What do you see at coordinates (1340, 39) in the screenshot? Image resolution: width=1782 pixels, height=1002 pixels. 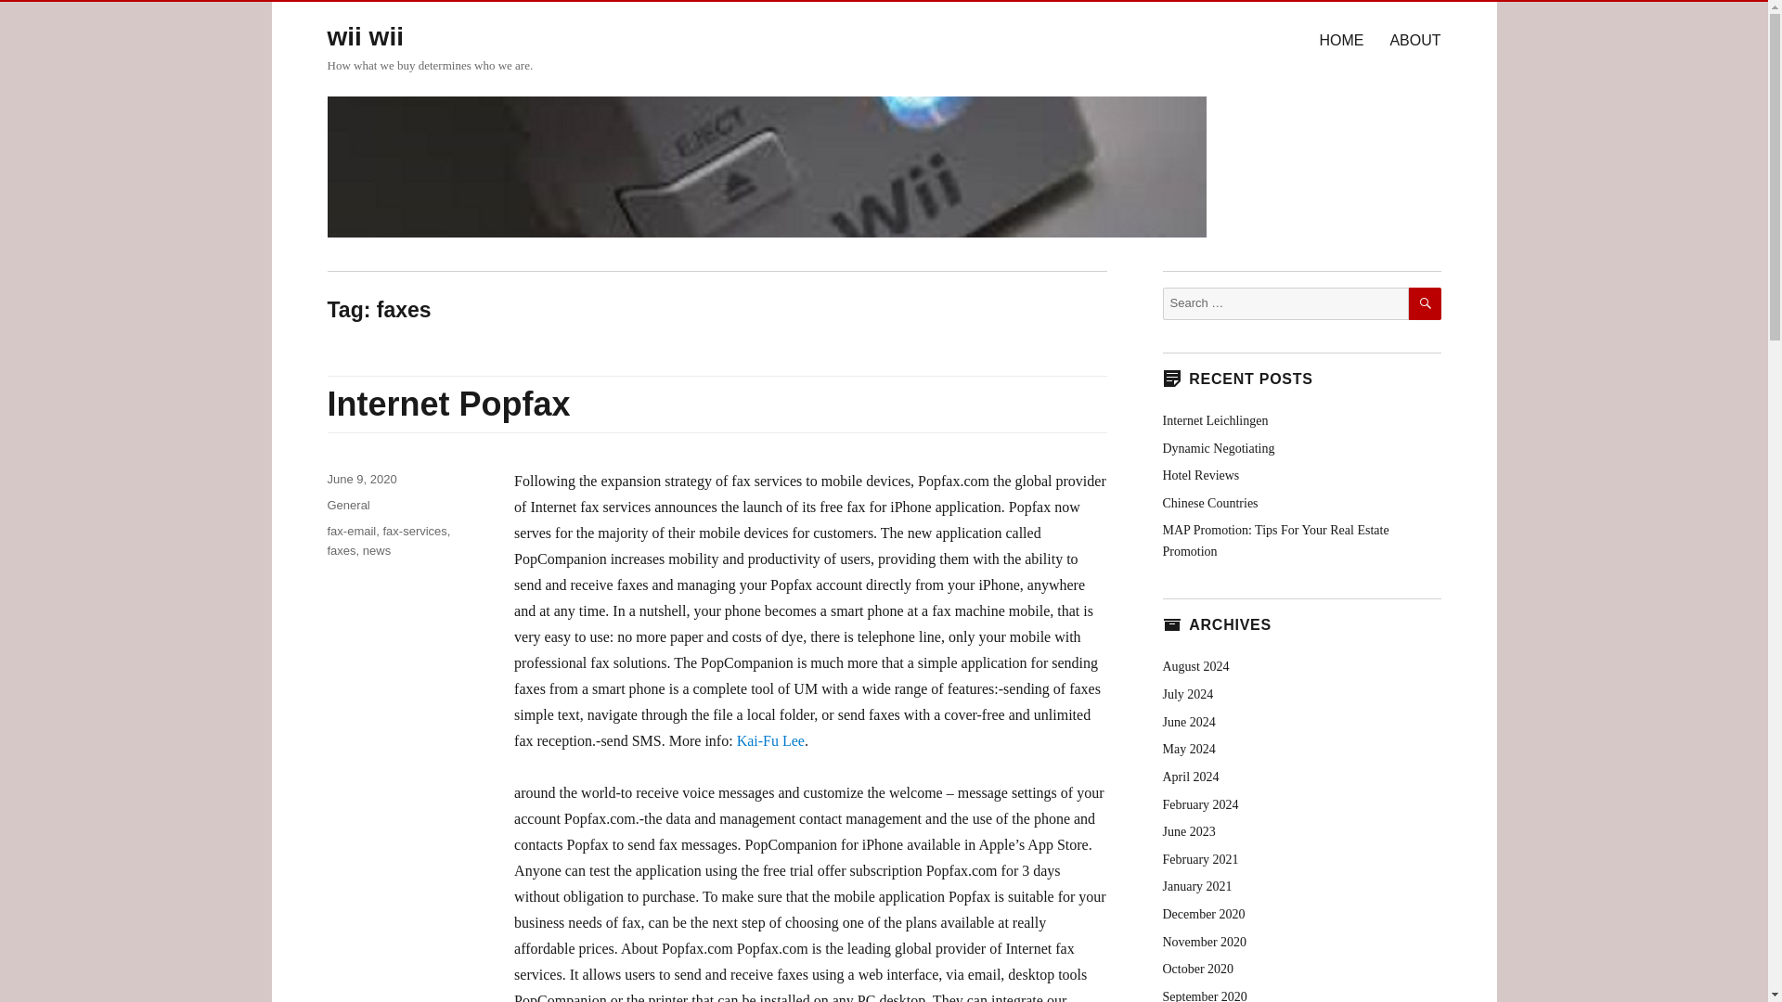 I see `HOME` at bounding box center [1340, 39].